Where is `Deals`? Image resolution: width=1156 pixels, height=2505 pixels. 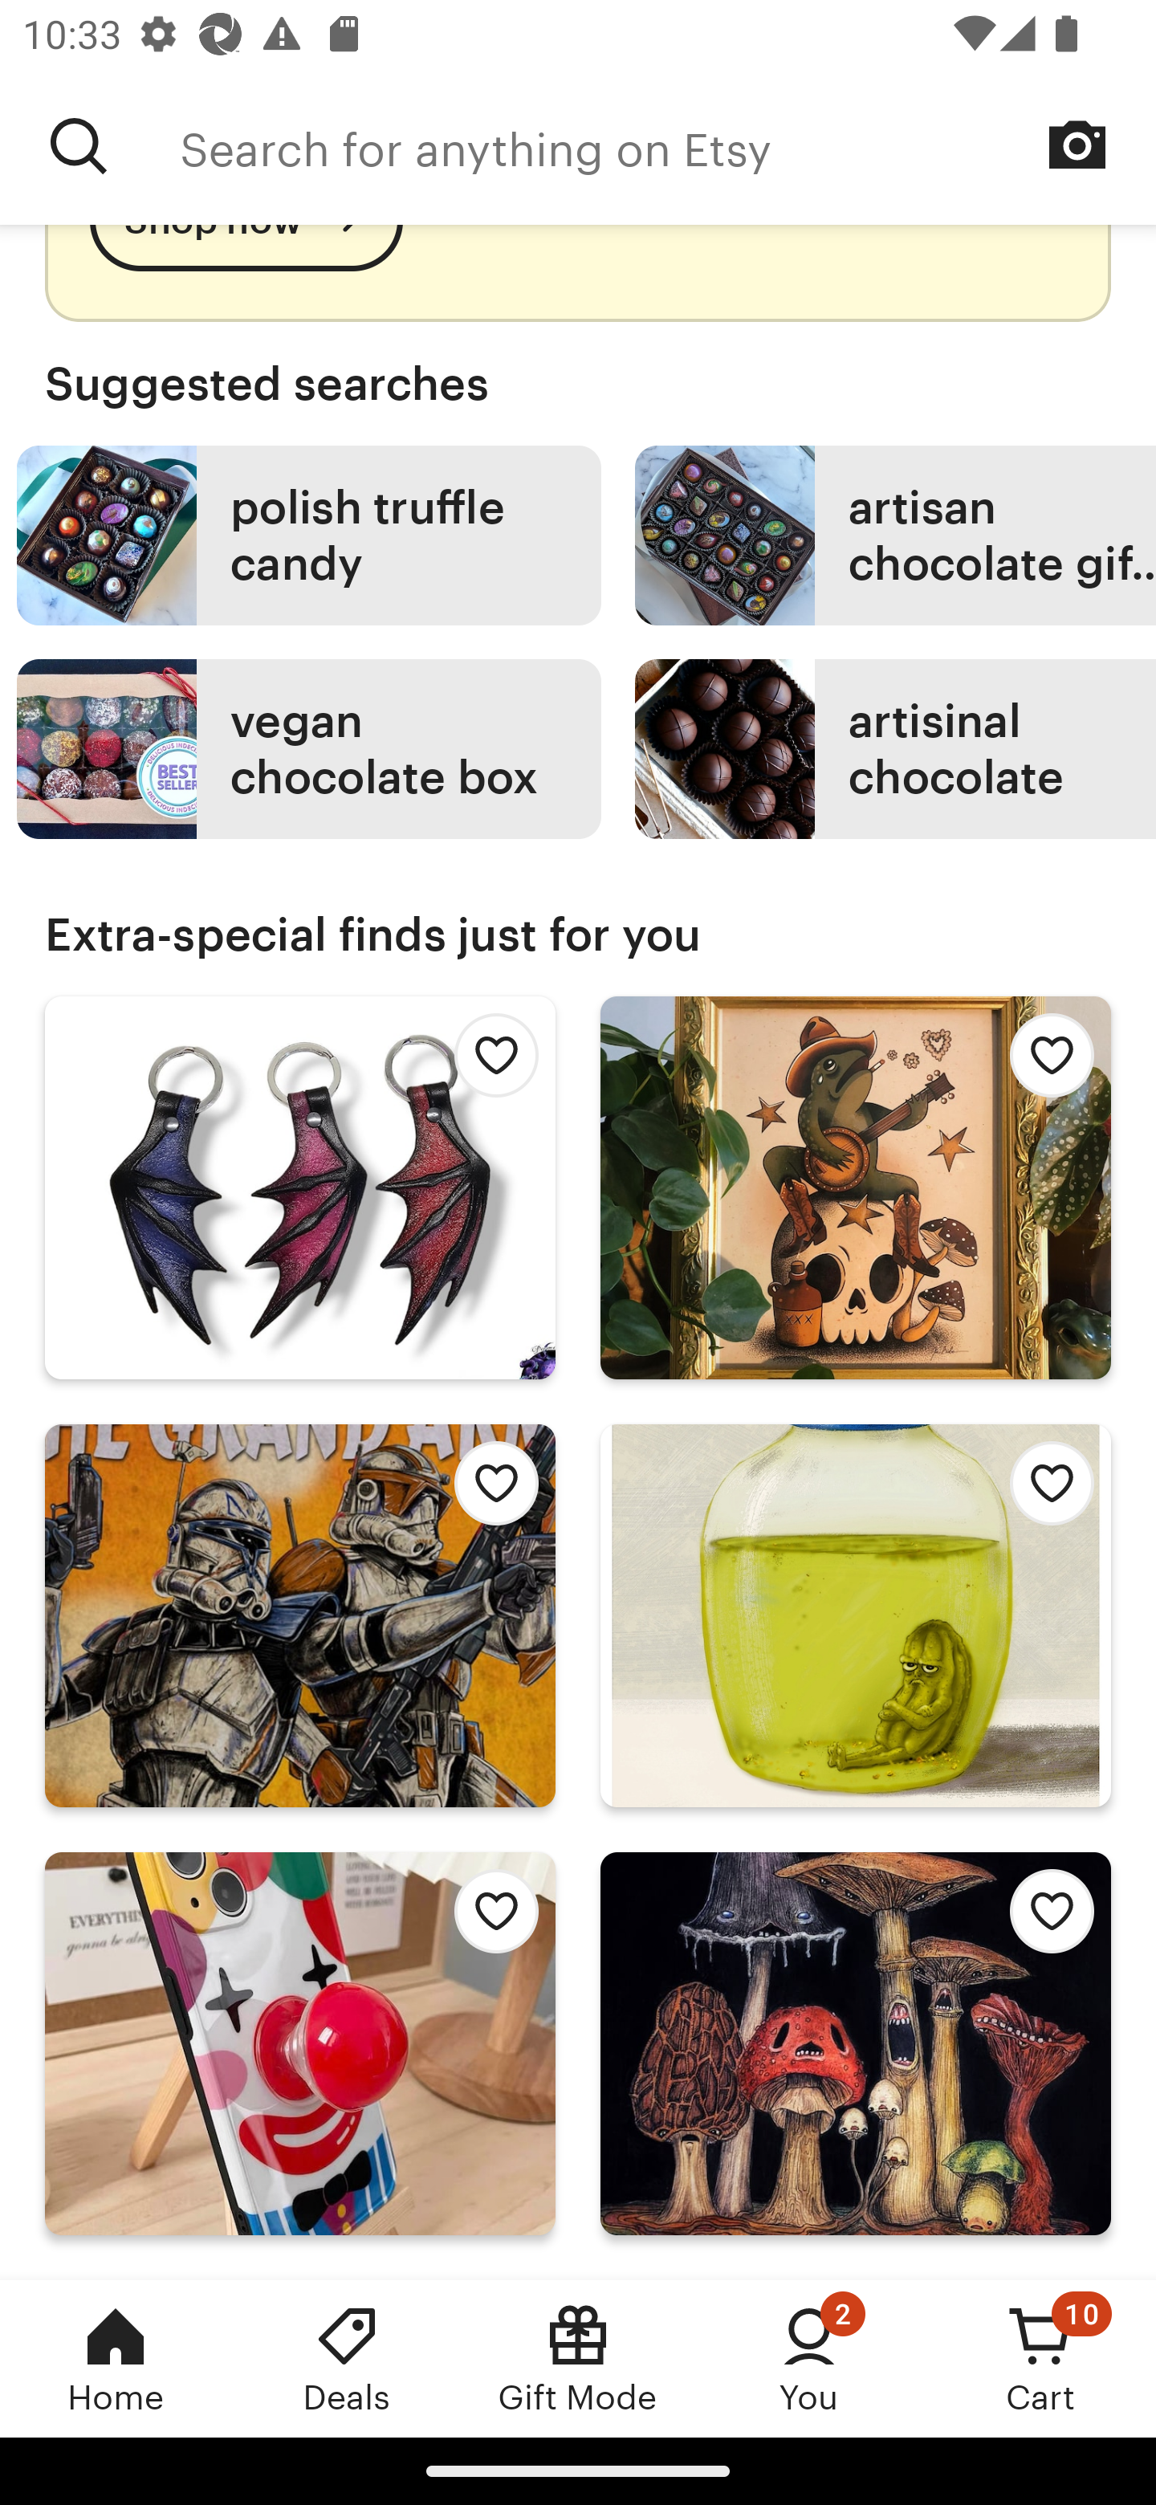 Deals is located at coordinates (347, 2358).